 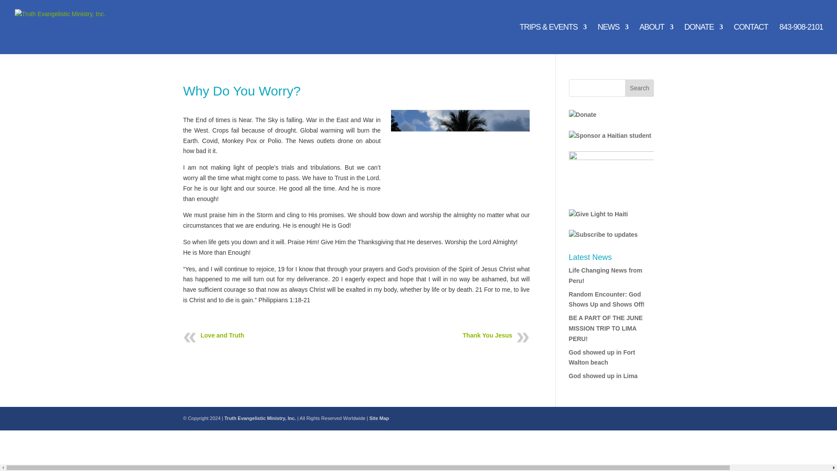 What do you see at coordinates (656, 39) in the screenshot?
I see `ABOUT` at bounding box center [656, 39].